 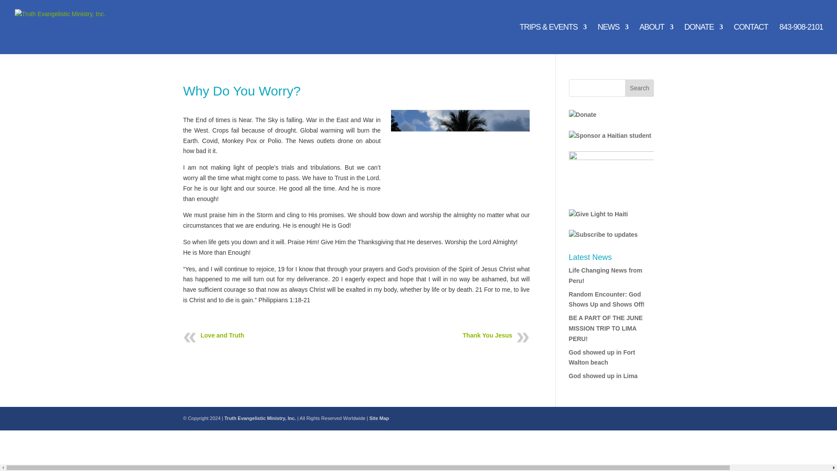 What do you see at coordinates (656, 39) in the screenshot?
I see `ABOUT` at bounding box center [656, 39].